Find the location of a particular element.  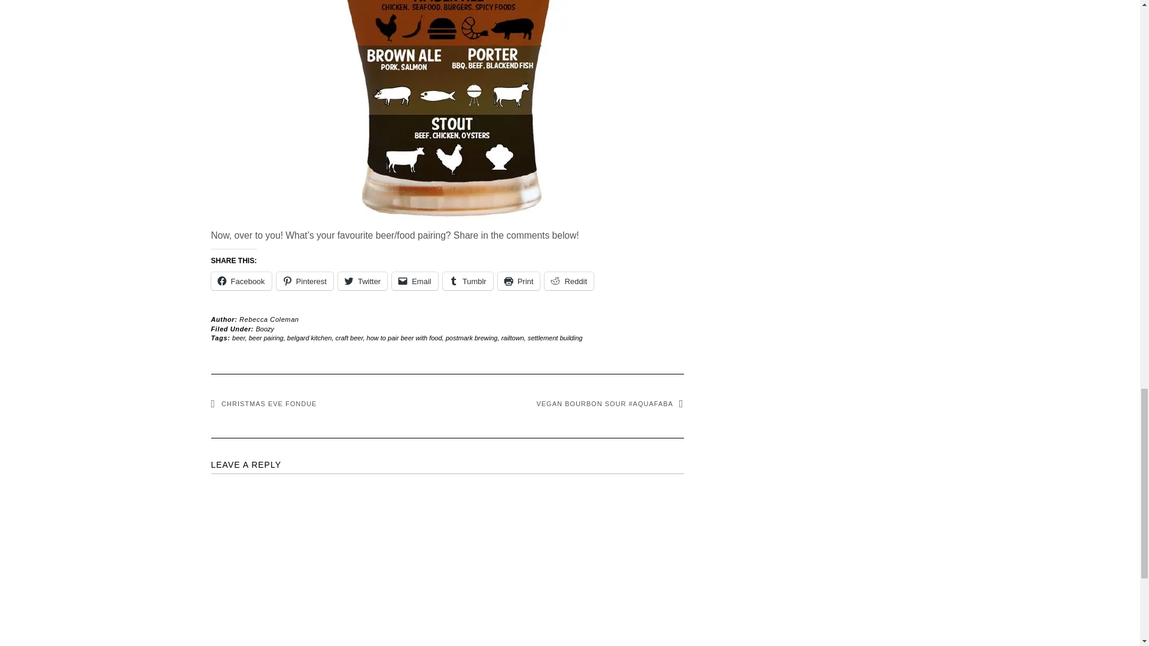

Click to share on Twitter is located at coordinates (363, 281).